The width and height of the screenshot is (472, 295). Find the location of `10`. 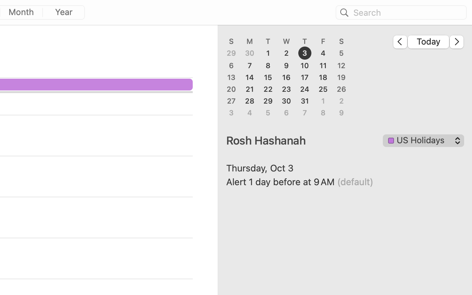

10 is located at coordinates (305, 66).